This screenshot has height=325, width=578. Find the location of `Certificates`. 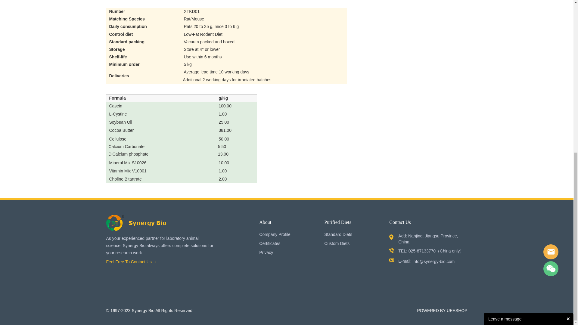

Certificates is located at coordinates (270, 243).